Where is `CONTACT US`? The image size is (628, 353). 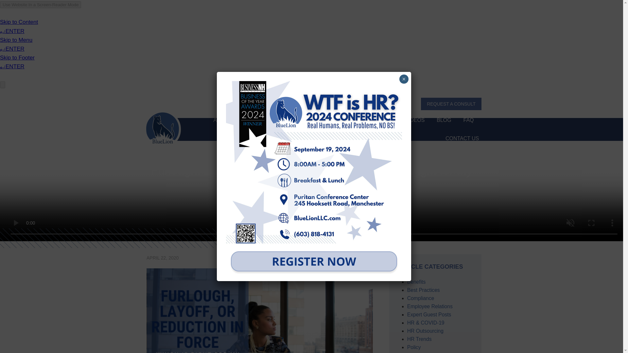
CONTACT US is located at coordinates (462, 139).